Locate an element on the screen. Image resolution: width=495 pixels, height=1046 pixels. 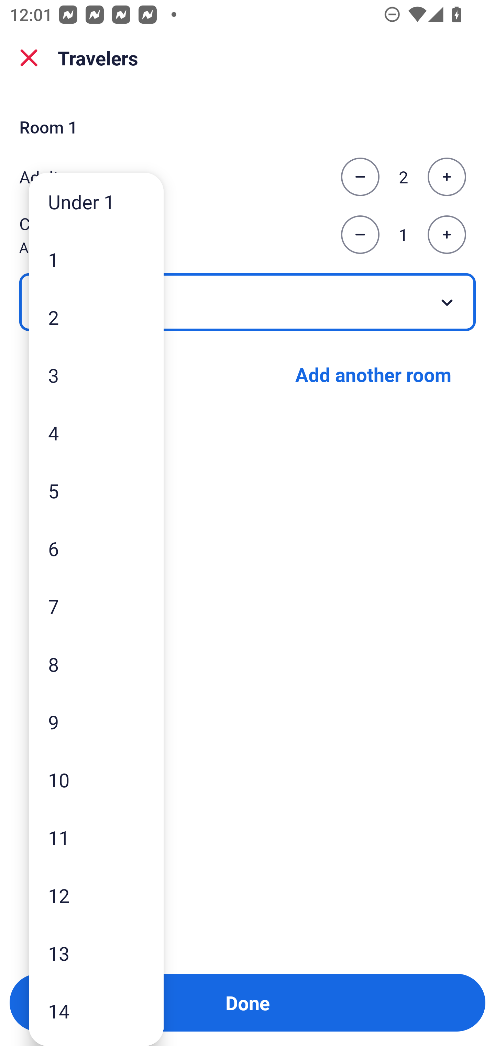
11 is located at coordinates (96, 837).